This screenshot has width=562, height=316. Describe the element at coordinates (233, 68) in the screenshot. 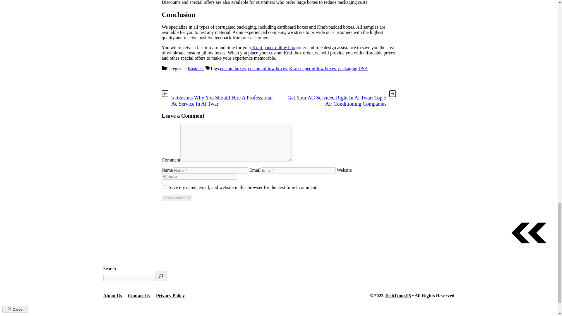

I see `custom boxes` at that location.